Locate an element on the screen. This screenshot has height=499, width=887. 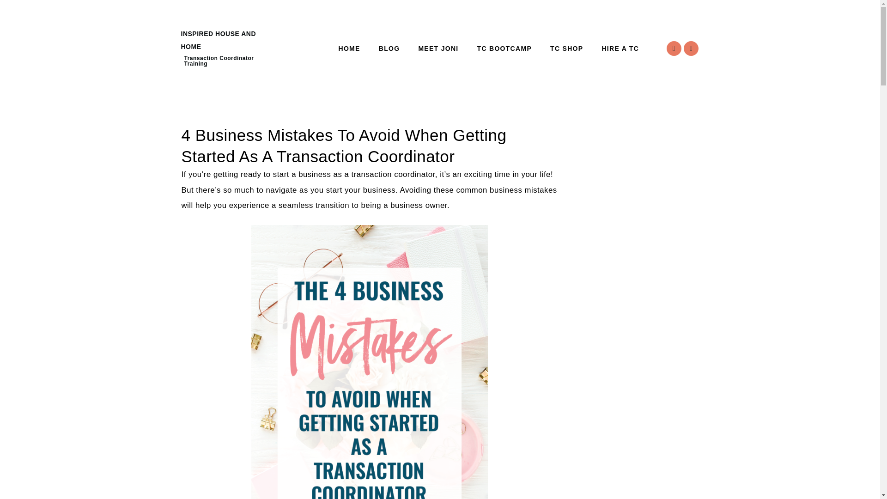
TC BOOTCAMP is located at coordinates (504, 49).